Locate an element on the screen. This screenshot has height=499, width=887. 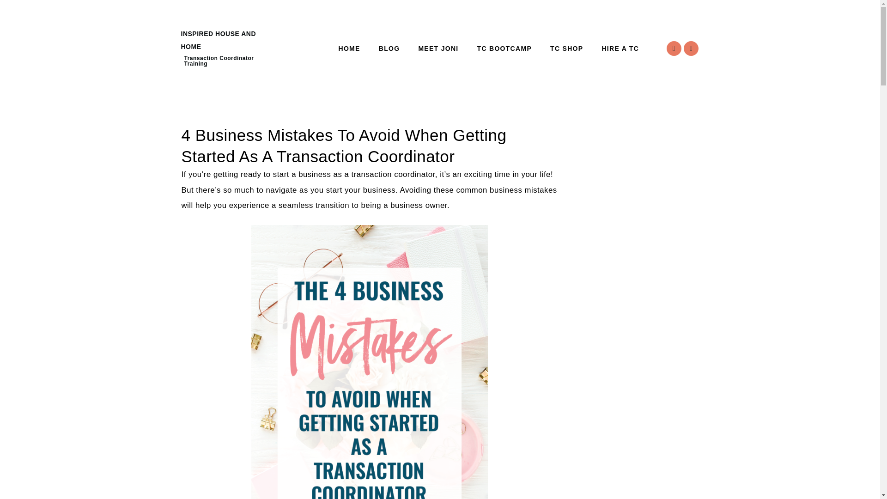
TC BOOTCAMP is located at coordinates (504, 49).